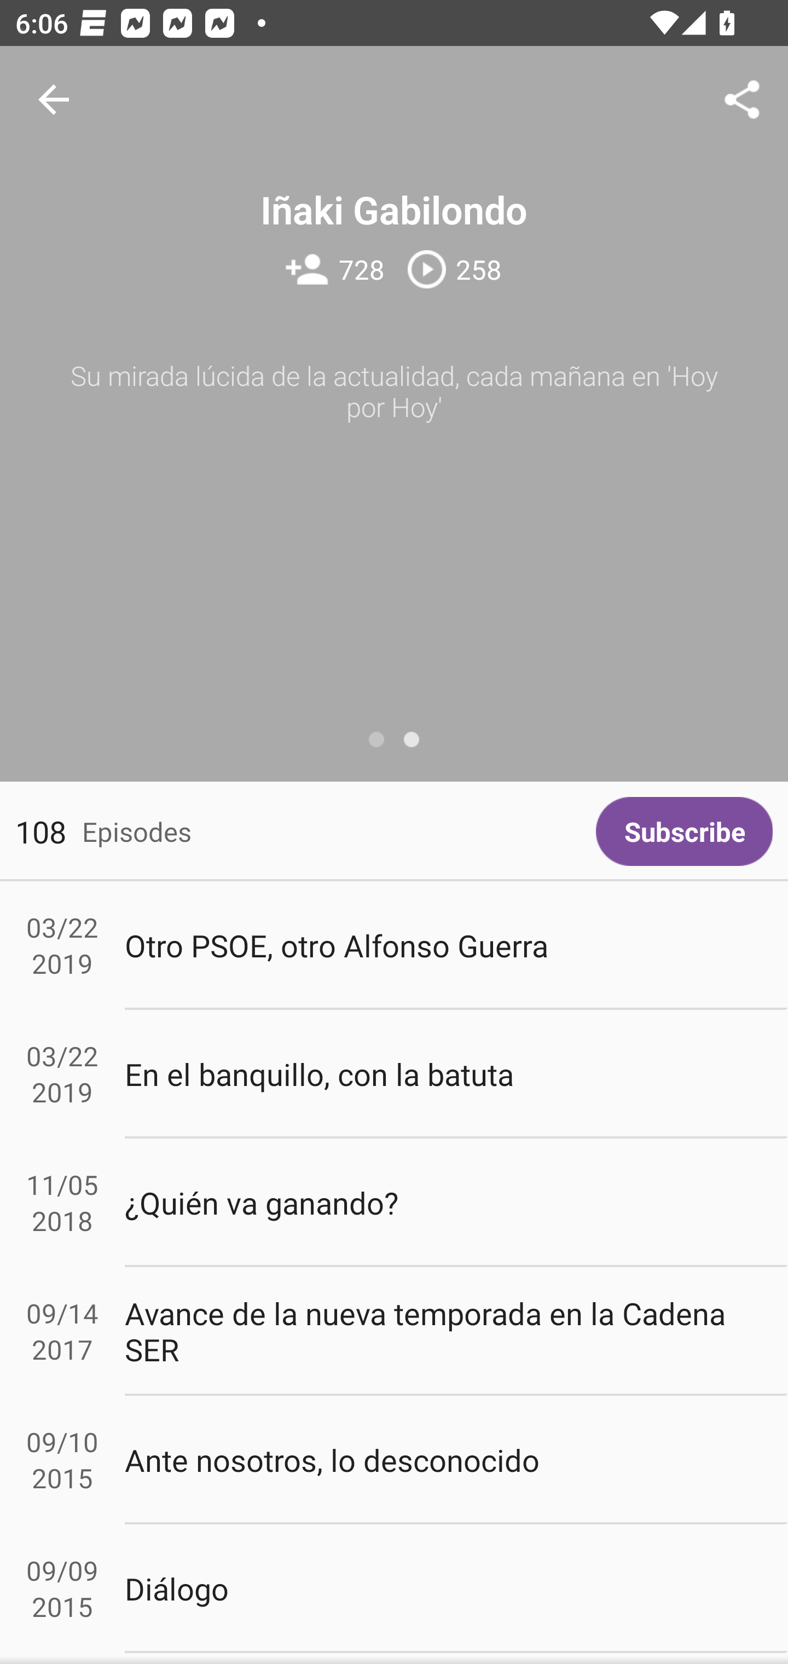 The width and height of the screenshot is (788, 1664). Describe the element at coordinates (394, 1460) in the screenshot. I see `09/10 2015 Ante nosotros, lo desconocido` at that location.